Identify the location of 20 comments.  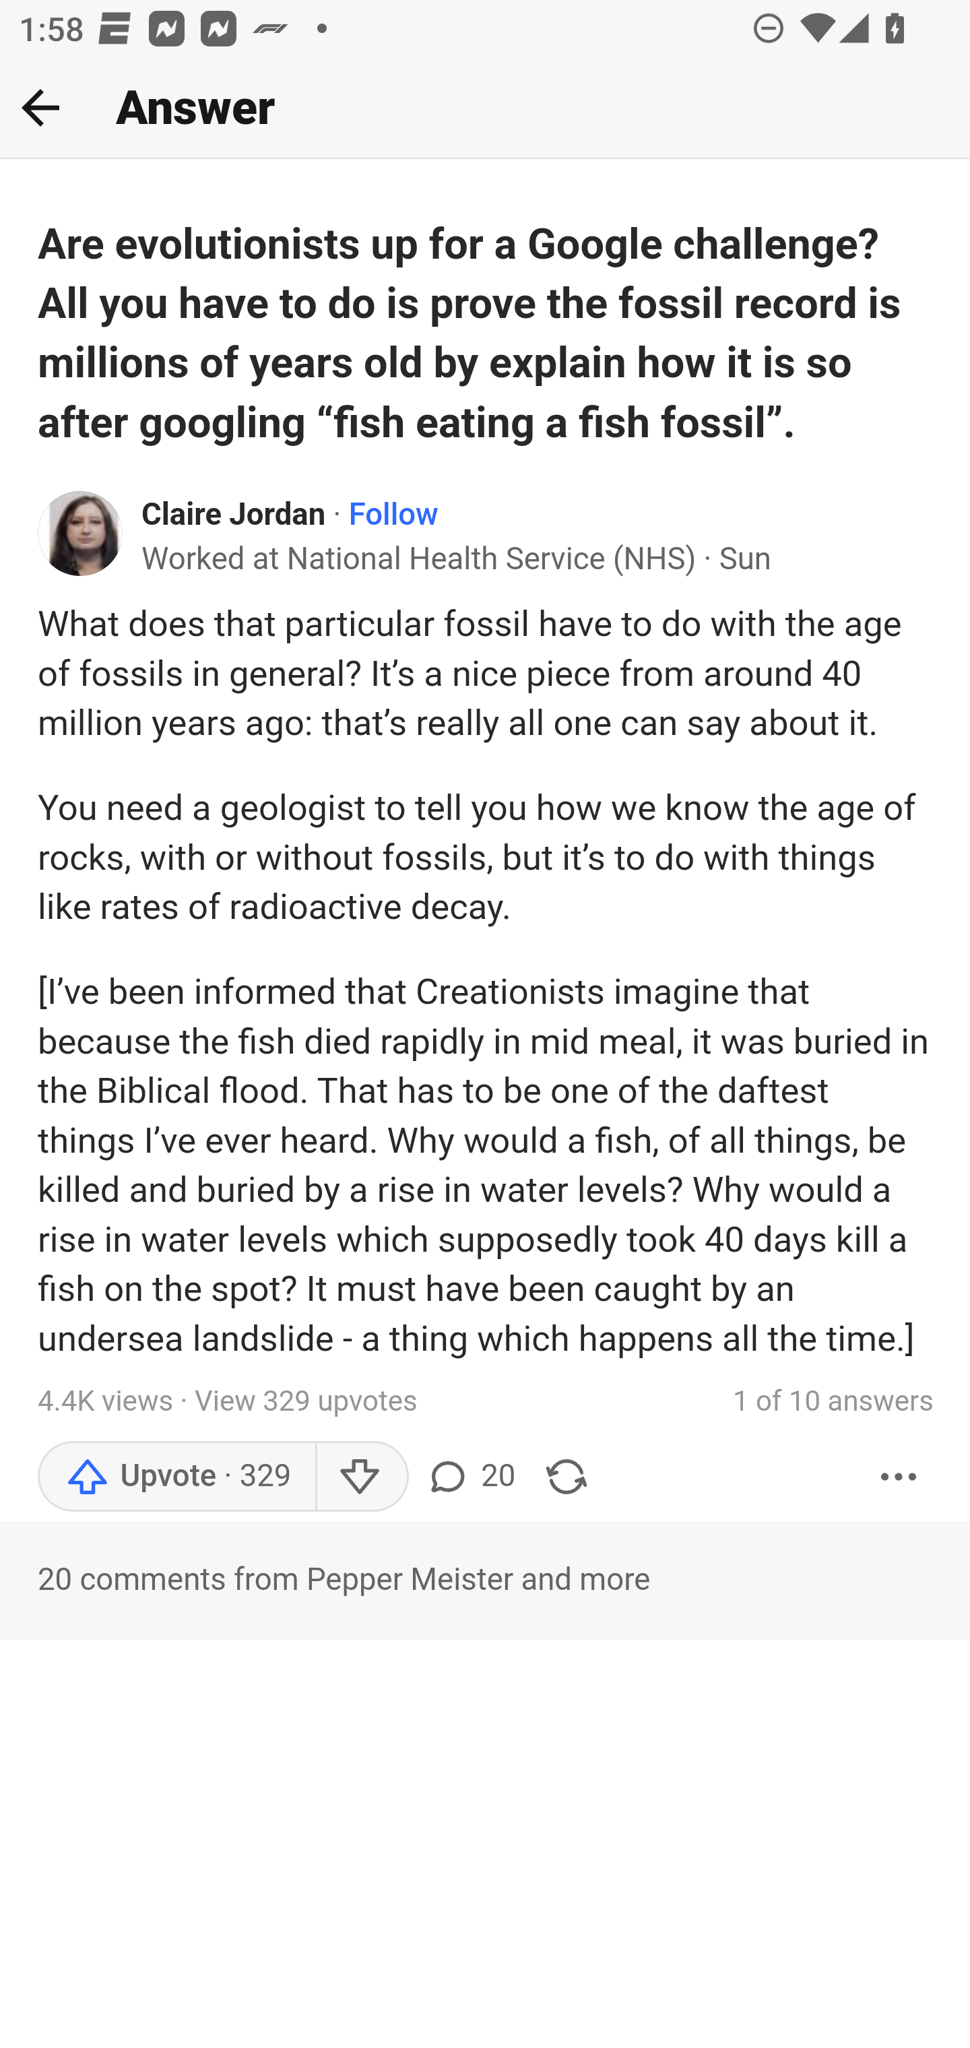
(470, 1475).